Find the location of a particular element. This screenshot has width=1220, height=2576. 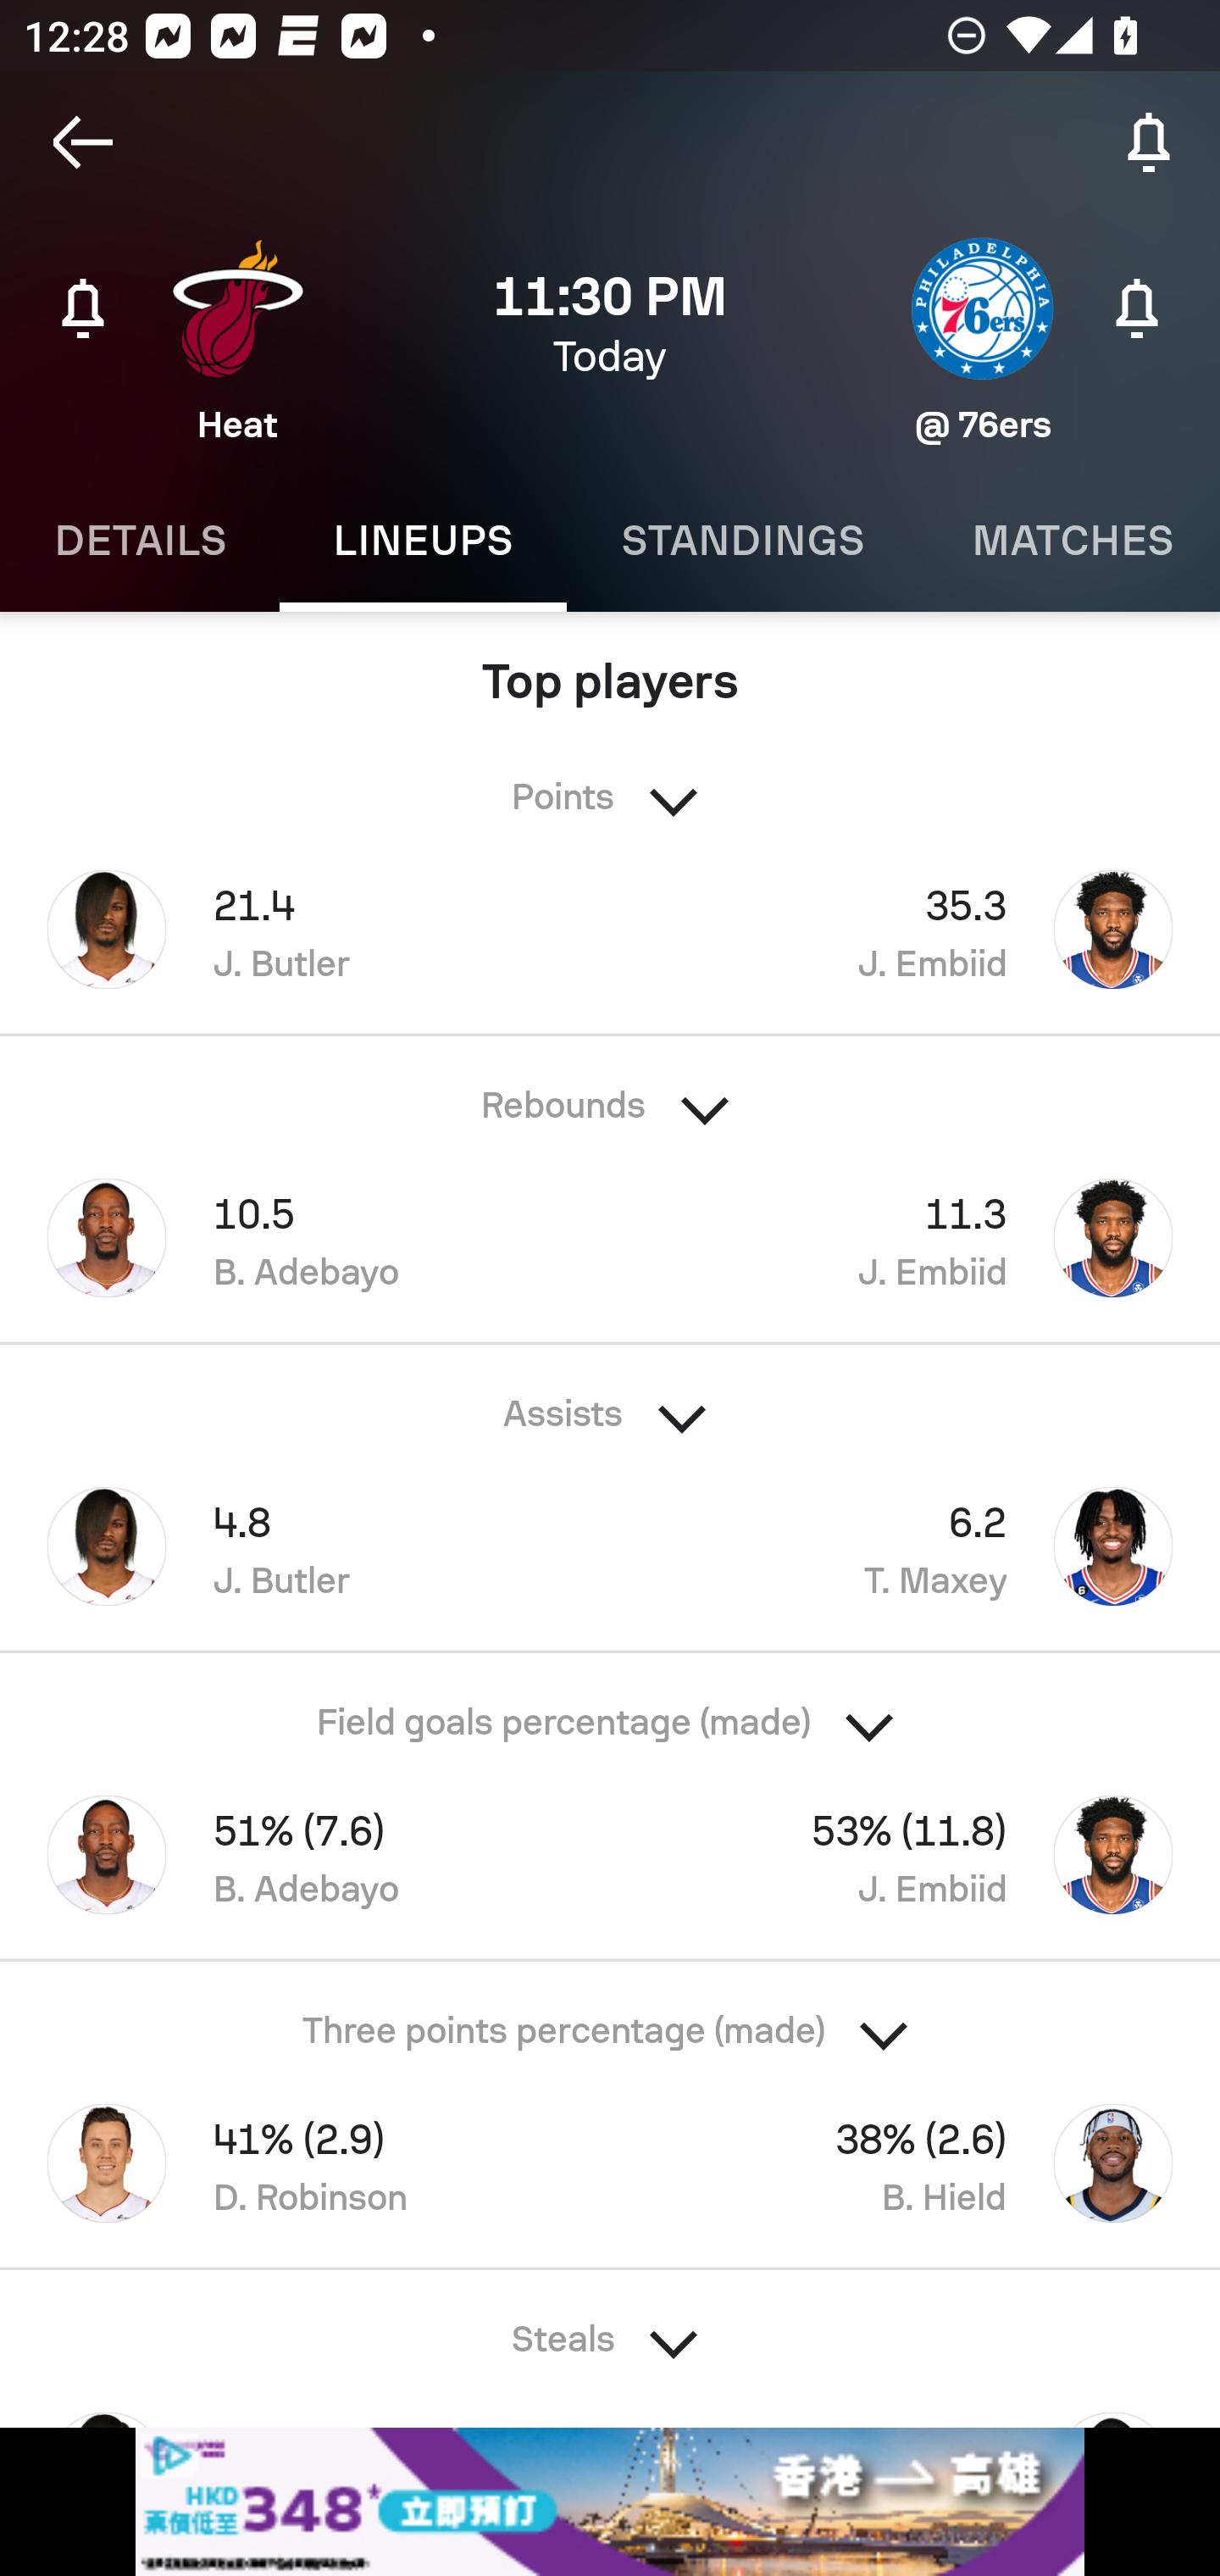

Field goals percentage (made) is located at coordinates (610, 1713).